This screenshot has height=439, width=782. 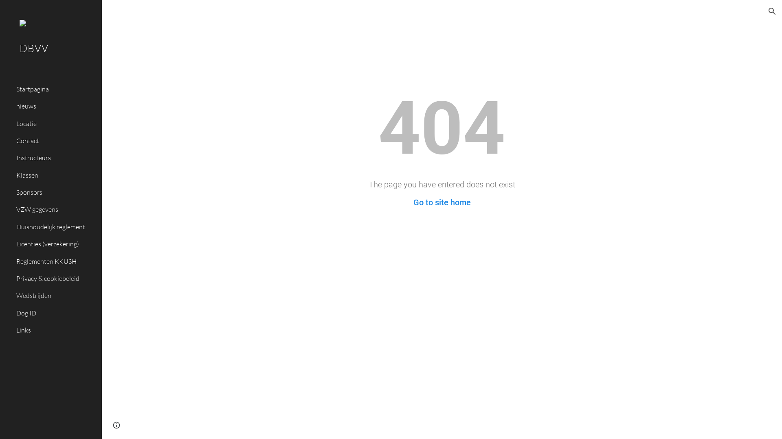 What do you see at coordinates (56, 124) in the screenshot?
I see `Locatie` at bounding box center [56, 124].